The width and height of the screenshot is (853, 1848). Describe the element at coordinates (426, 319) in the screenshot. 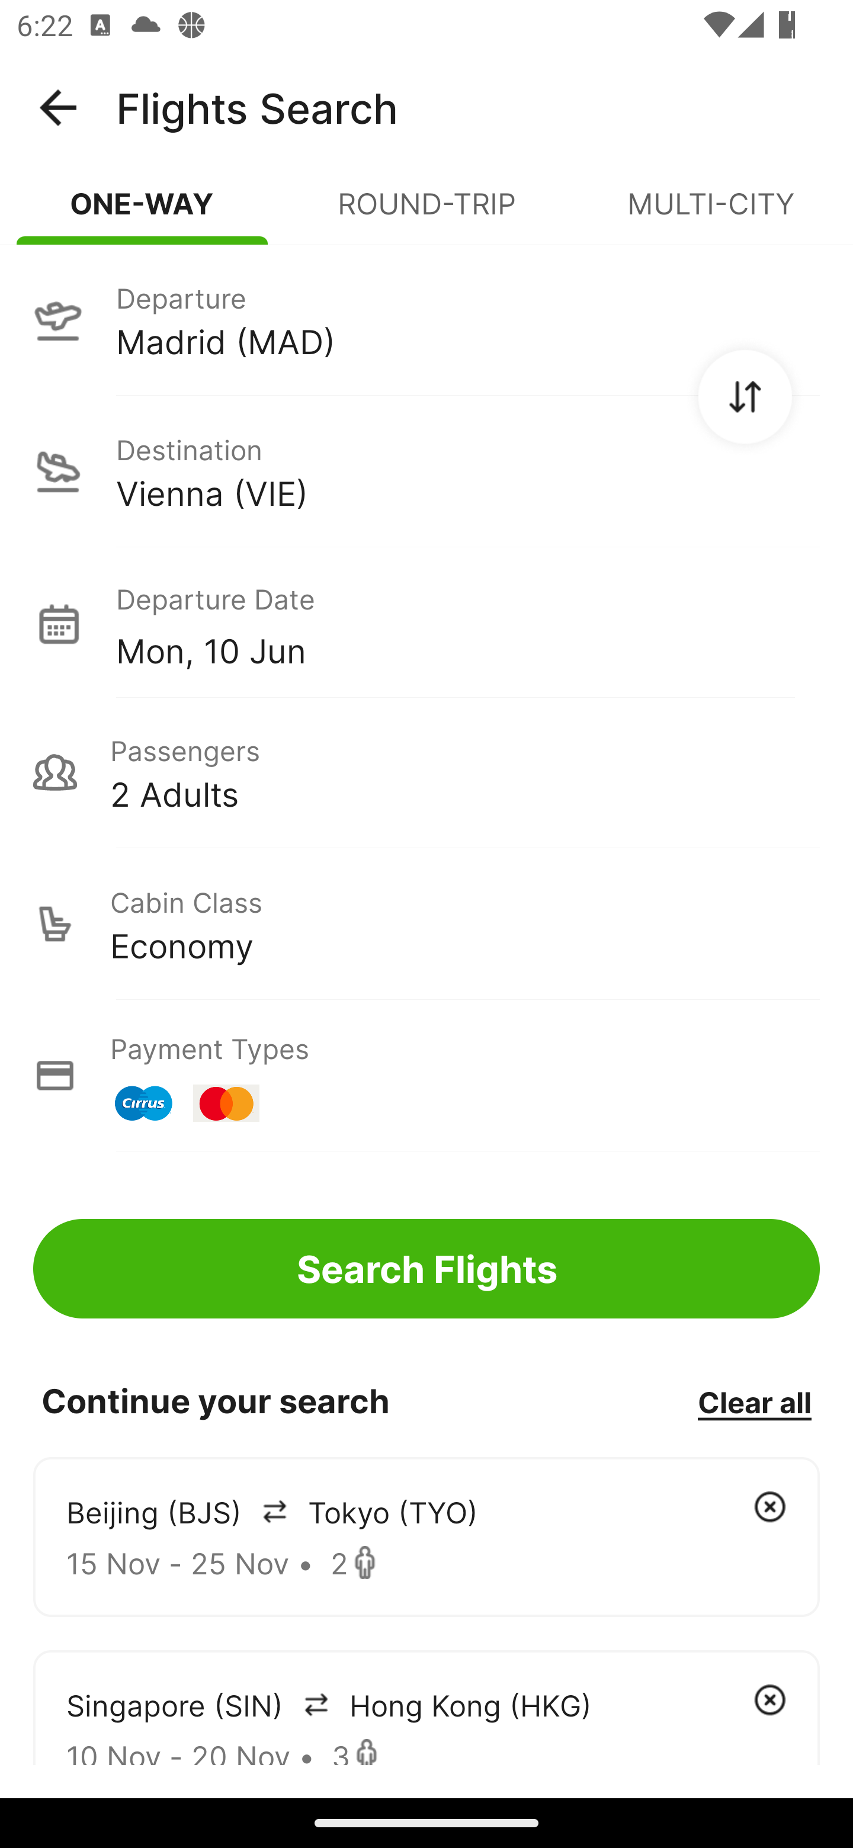

I see `Departure Madrid (MAD)` at that location.